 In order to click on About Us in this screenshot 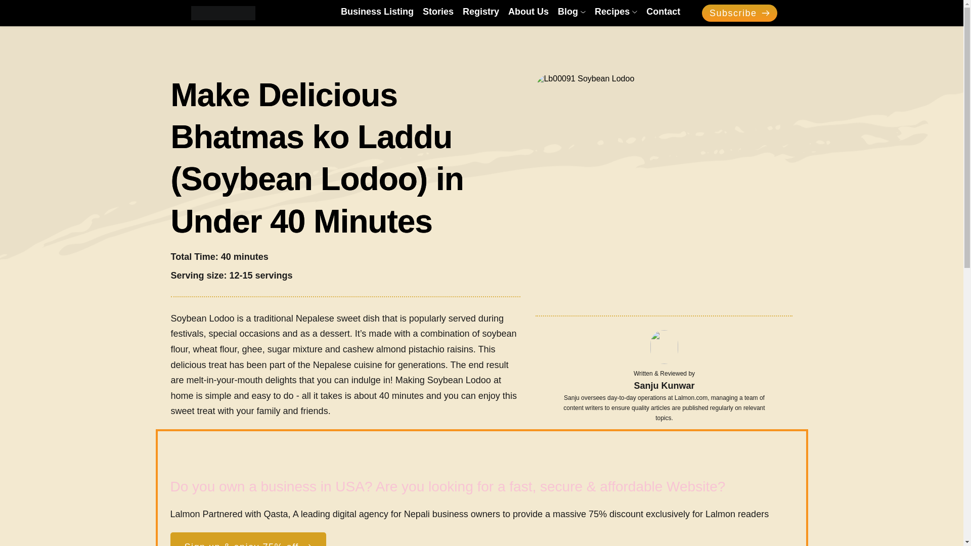, I will do `click(528, 11)`.